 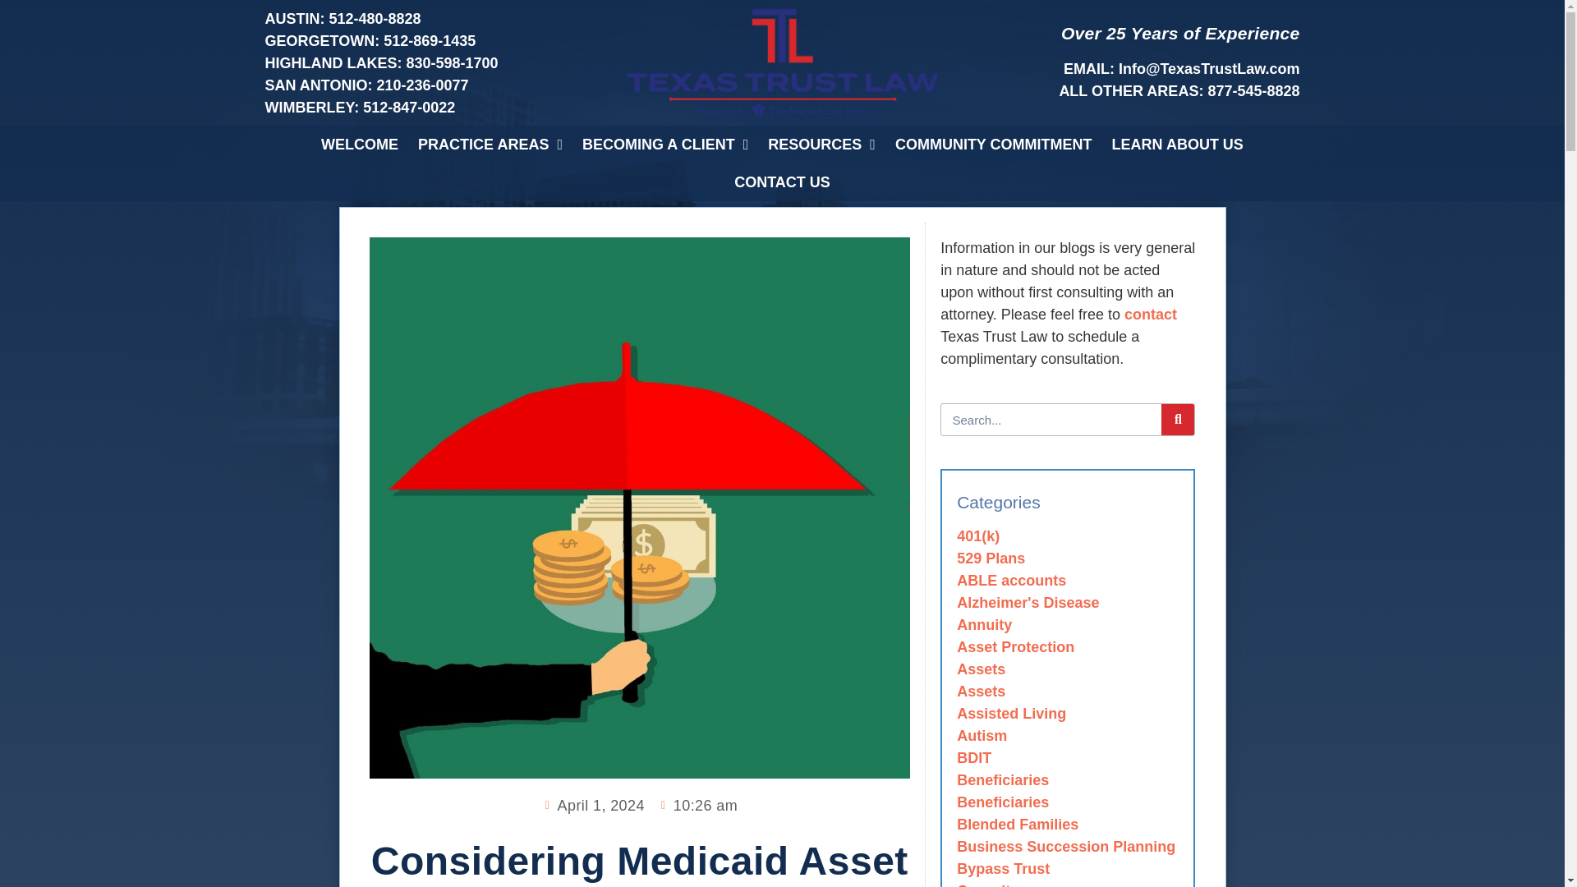 I want to click on AUSTIN: 512-480-8828, so click(x=519, y=18).